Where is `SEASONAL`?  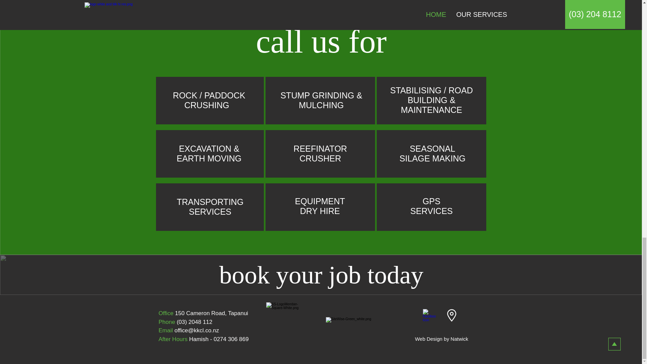 SEASONAL is located at coordinates (432, 148).